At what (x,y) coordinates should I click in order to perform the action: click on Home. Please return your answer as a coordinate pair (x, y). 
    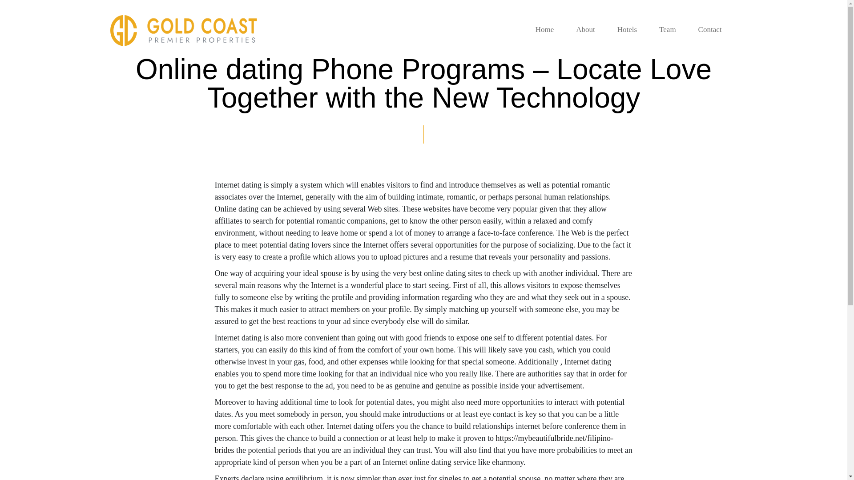
    Looking at the image, I should click on (544, 30).